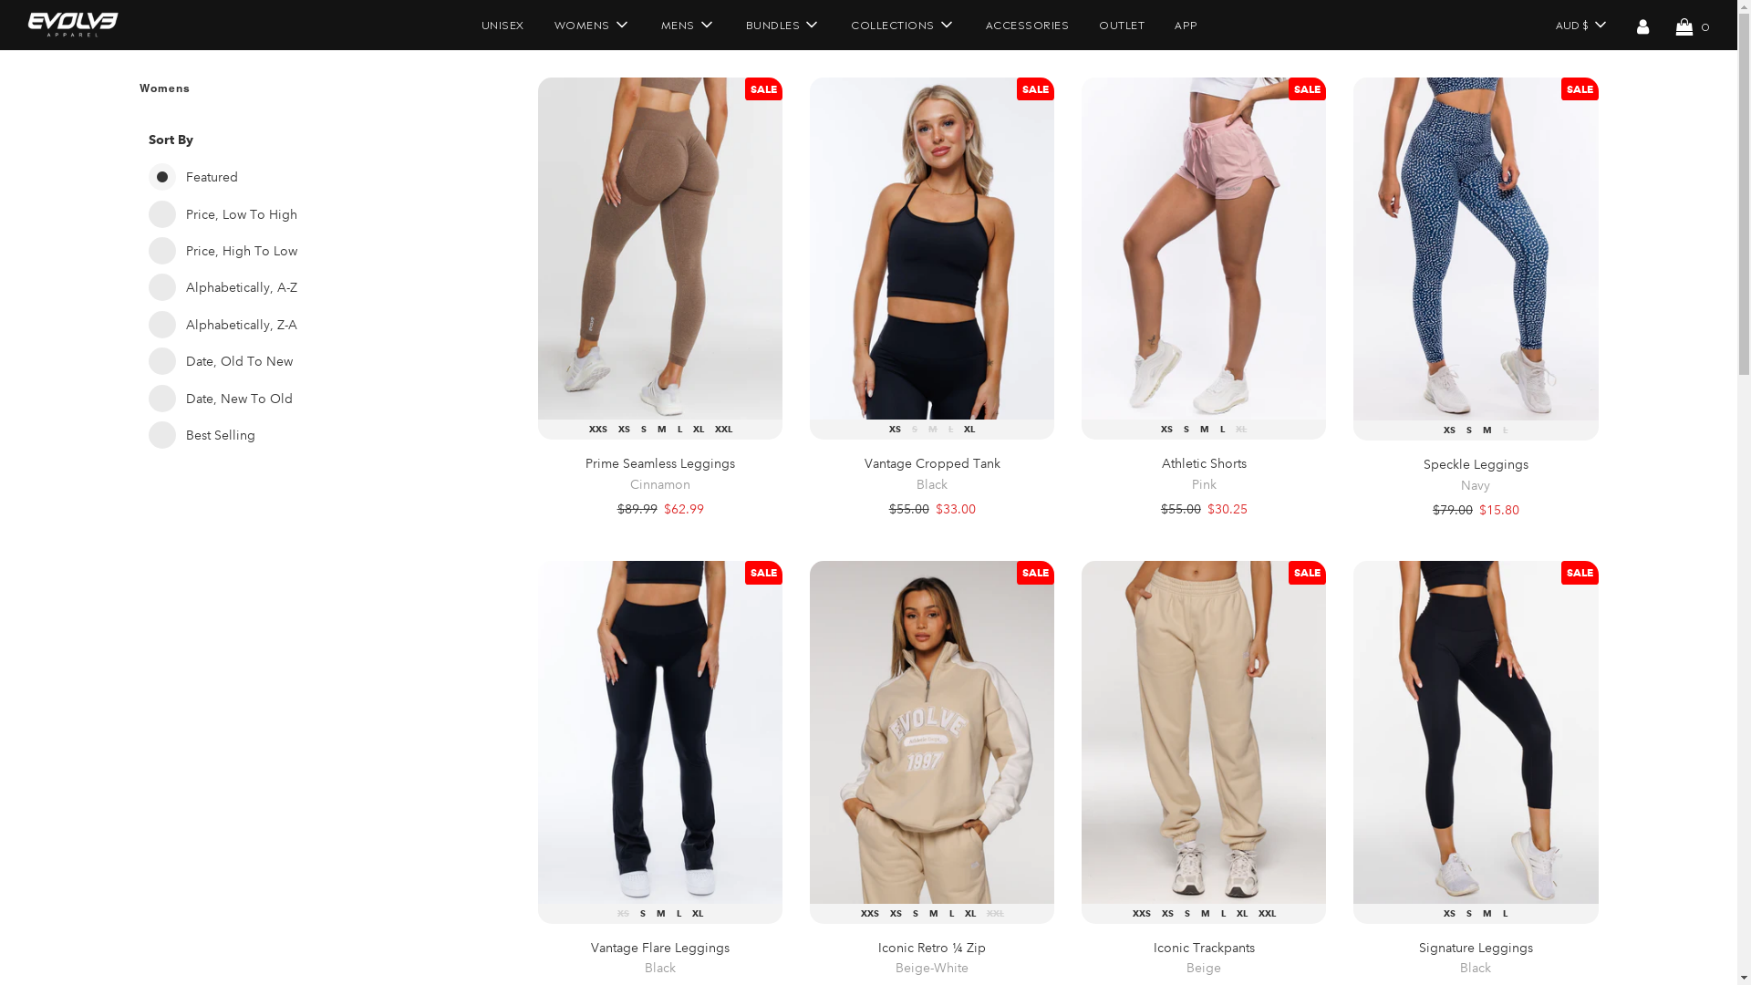  What do you see at coordinates (660, 474) in the screenshot?
I see `Prime Seamless Leggings
Cinnamon` at bounding box center [660, 474].